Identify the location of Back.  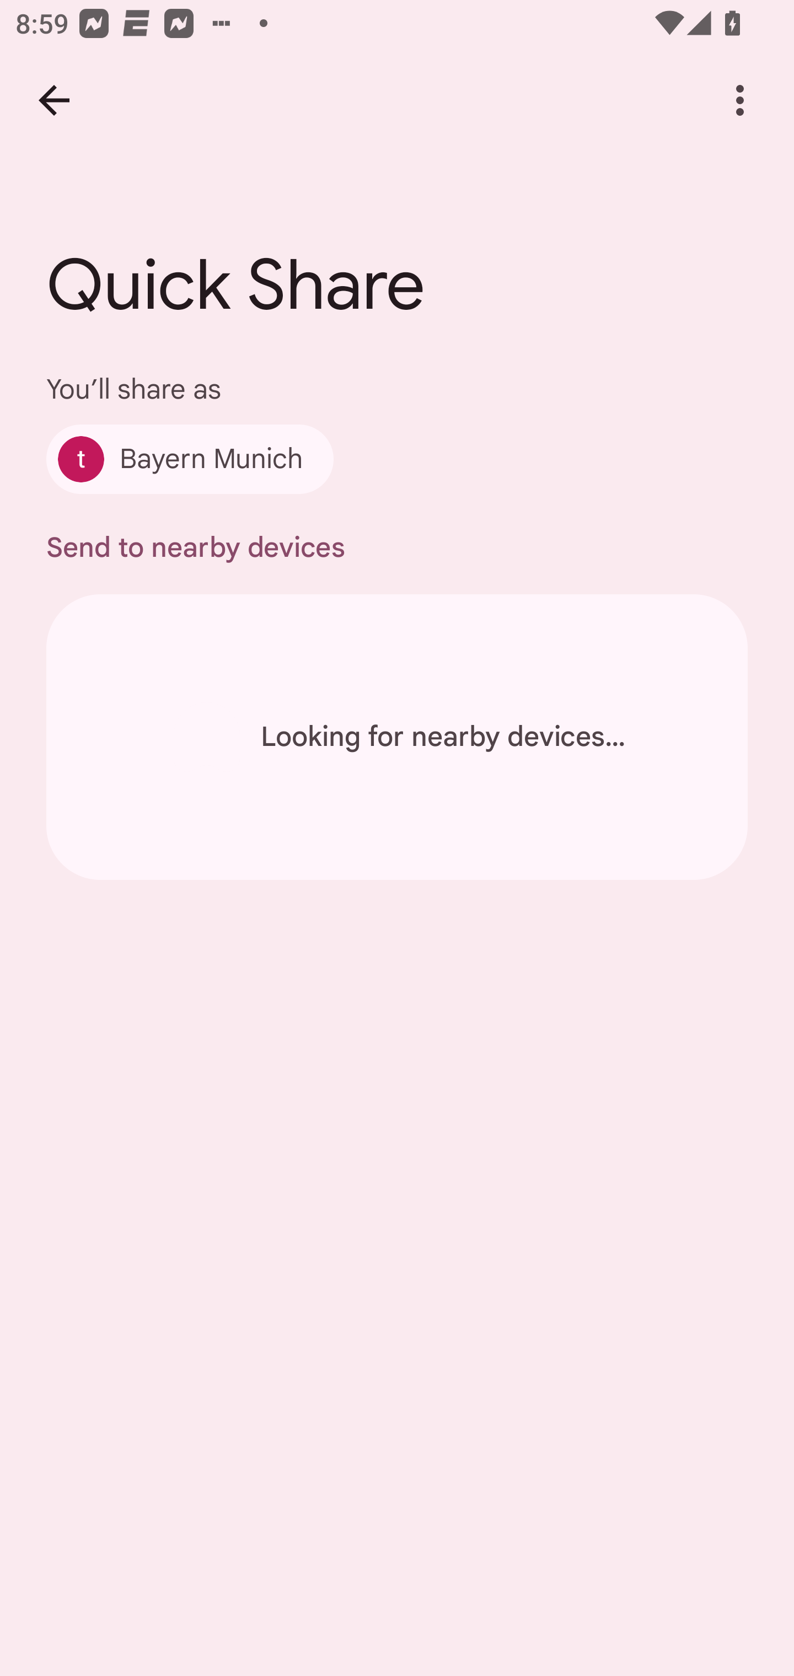
(54, 100).